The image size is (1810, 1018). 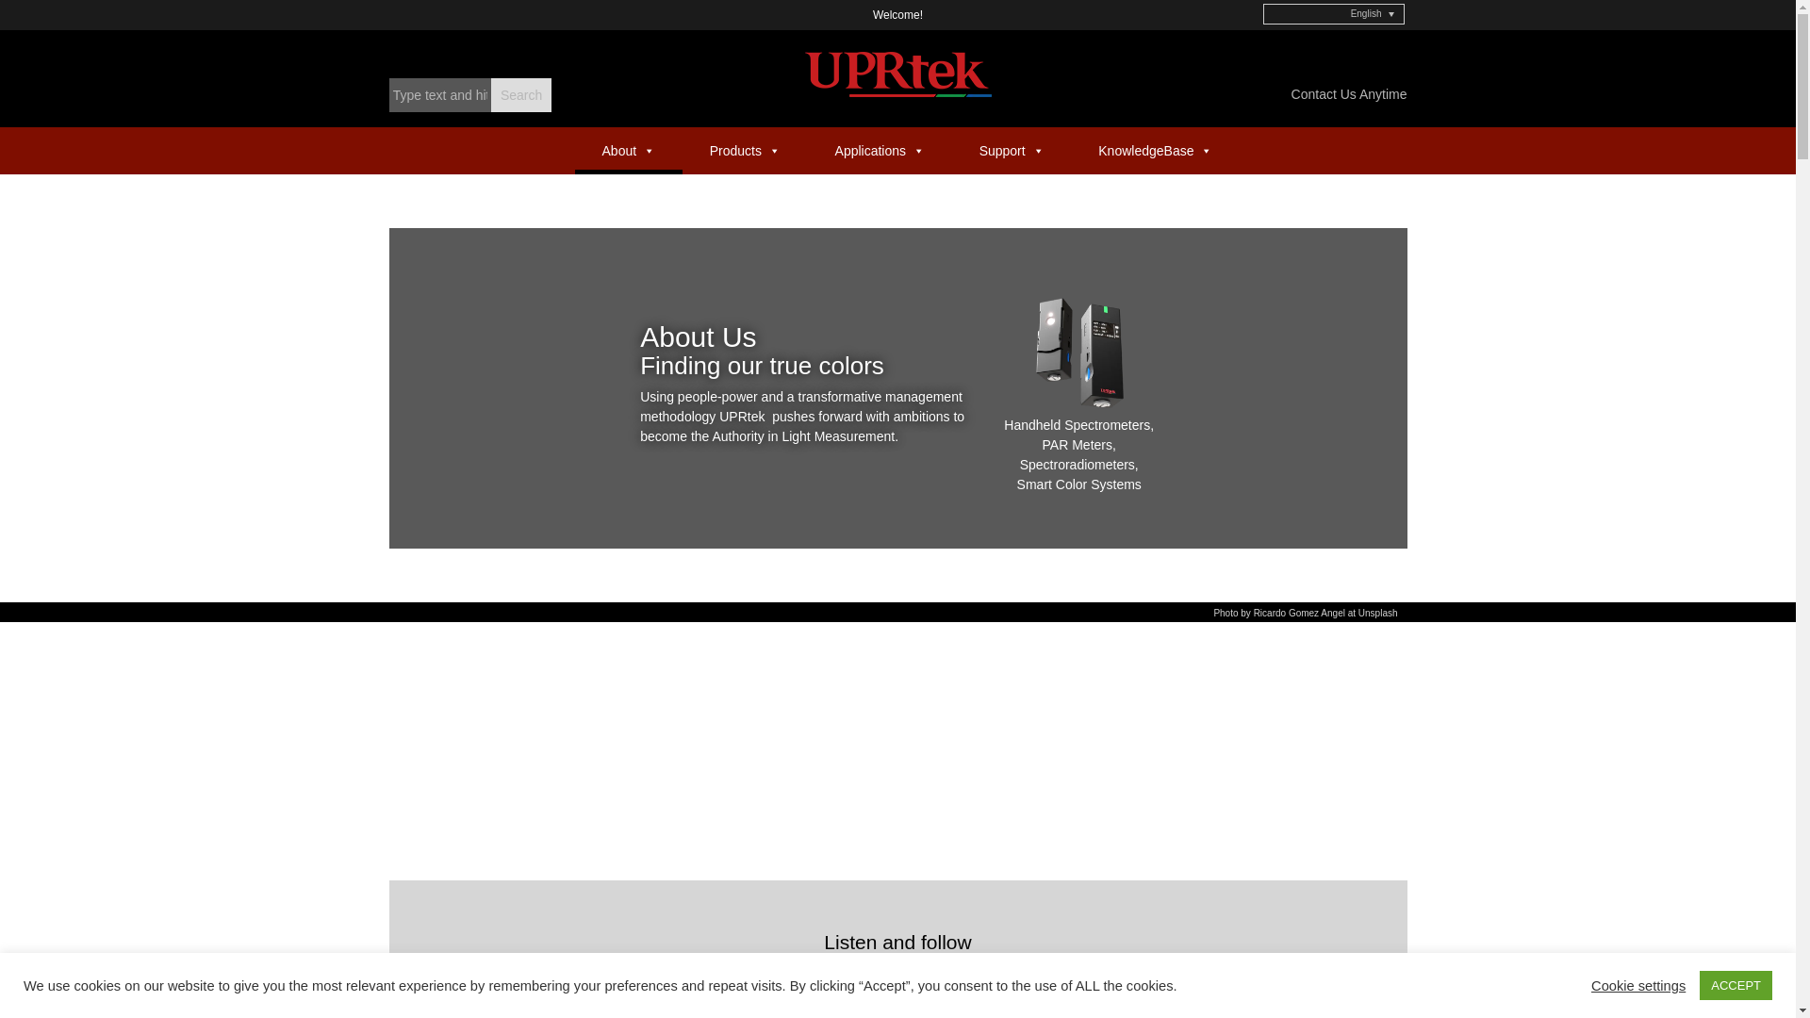 What do you see at coordinates (1350, 94) in the screenshot?
I see `Contact Us Anytime` at bounding box center [1350, 94].